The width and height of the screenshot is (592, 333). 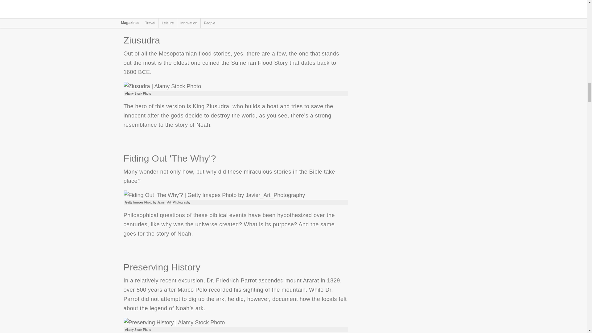 I want to click on Preserving History, so click(x=174, y=323).